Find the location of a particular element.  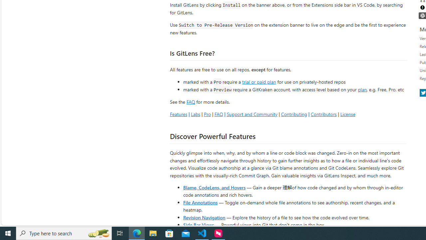

Contributing is located at coordinates (294, 114).